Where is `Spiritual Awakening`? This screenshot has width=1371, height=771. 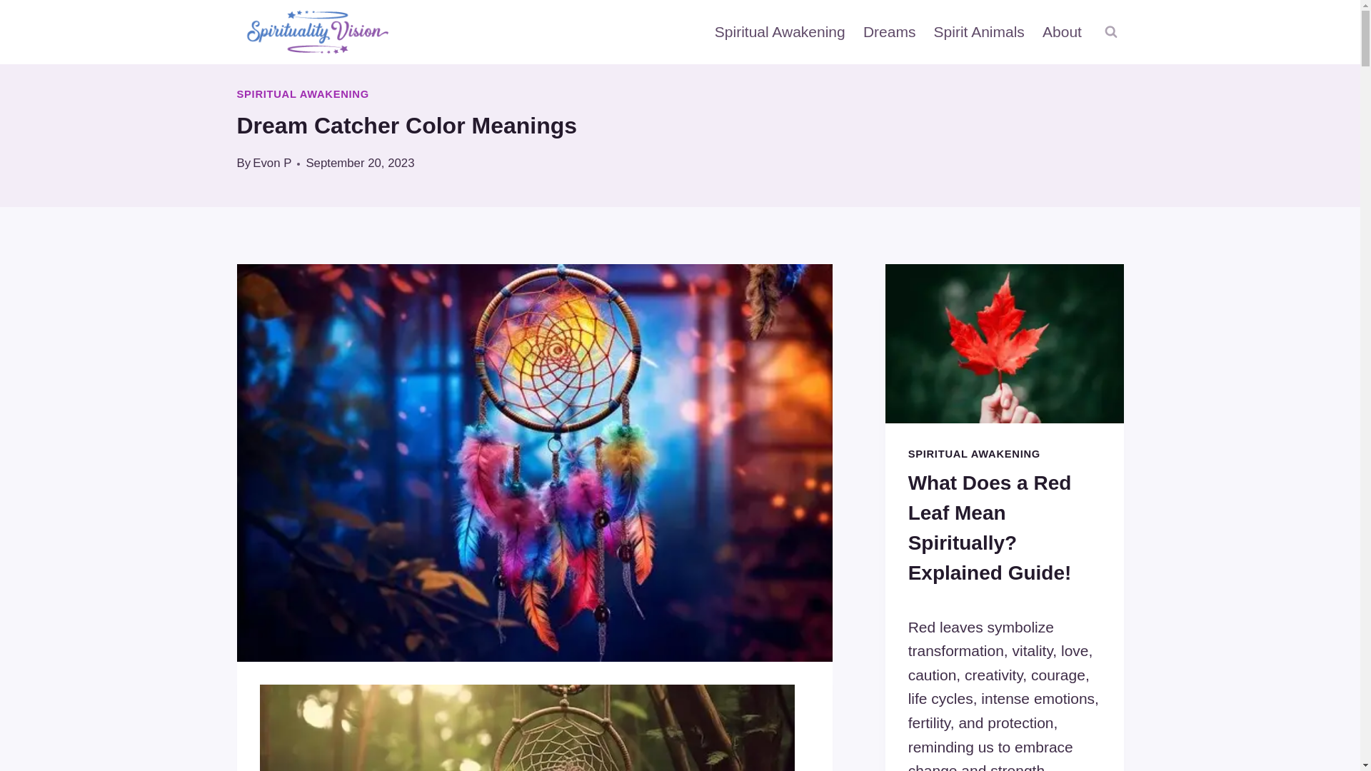 Spiritual Awakening is located at coordinates (780, 32).